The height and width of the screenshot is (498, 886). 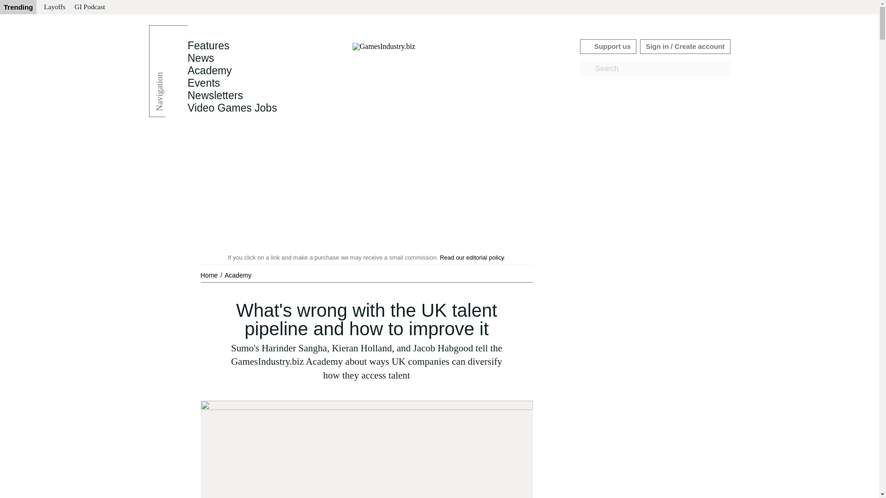 I want to click on Video Games Jobs, so click(x=232, y=108).